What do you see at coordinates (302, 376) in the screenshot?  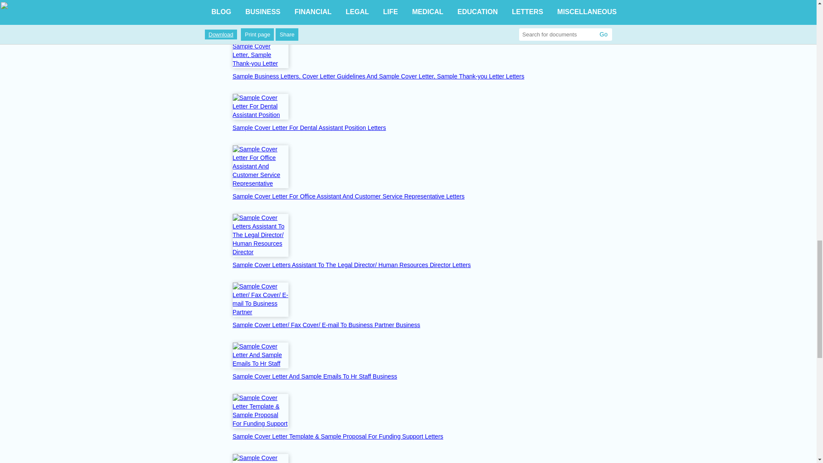 I see `Sample Cover Letter And Sample Emails To Hr Staff` at bounding box center [302, 376].